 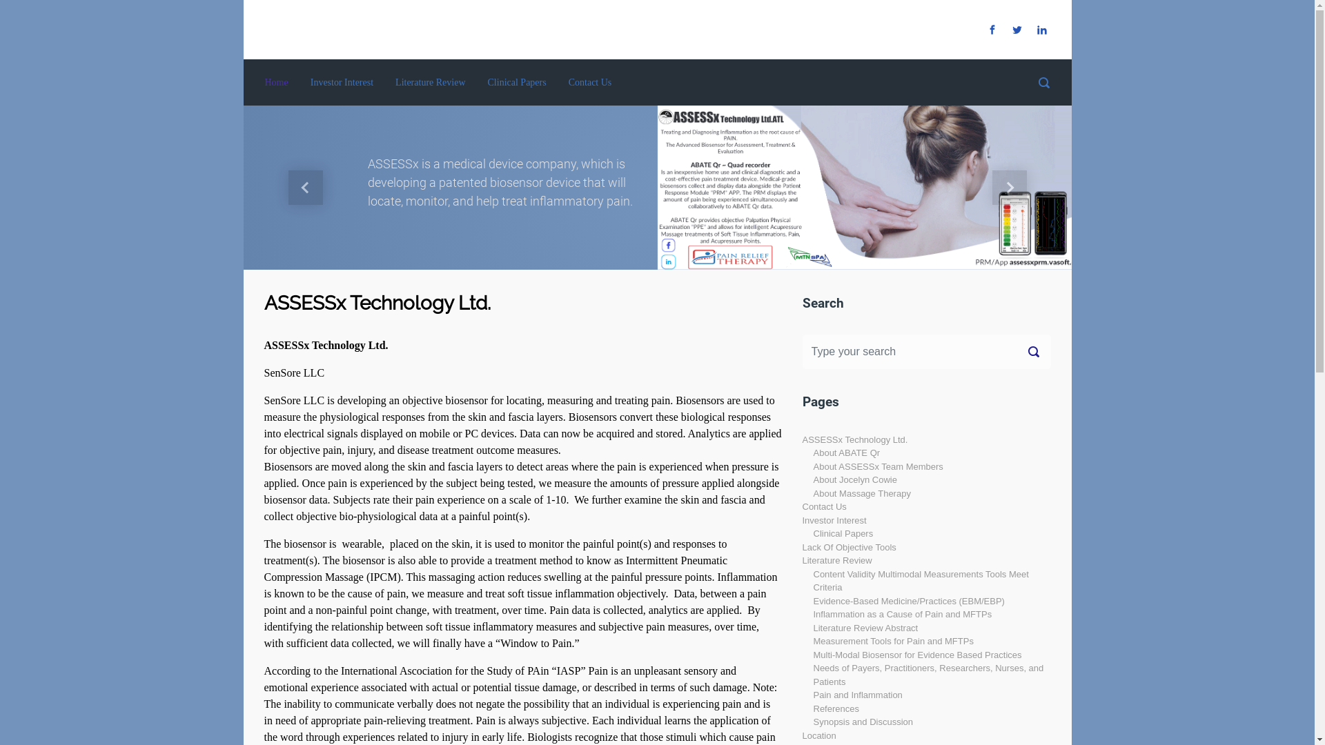 What do you see at coordinates (921, 581) in the screenshot?
I see `Content Validity Multimodal Measurements Tools Meet Criteria` at bounding box center [921, 581].